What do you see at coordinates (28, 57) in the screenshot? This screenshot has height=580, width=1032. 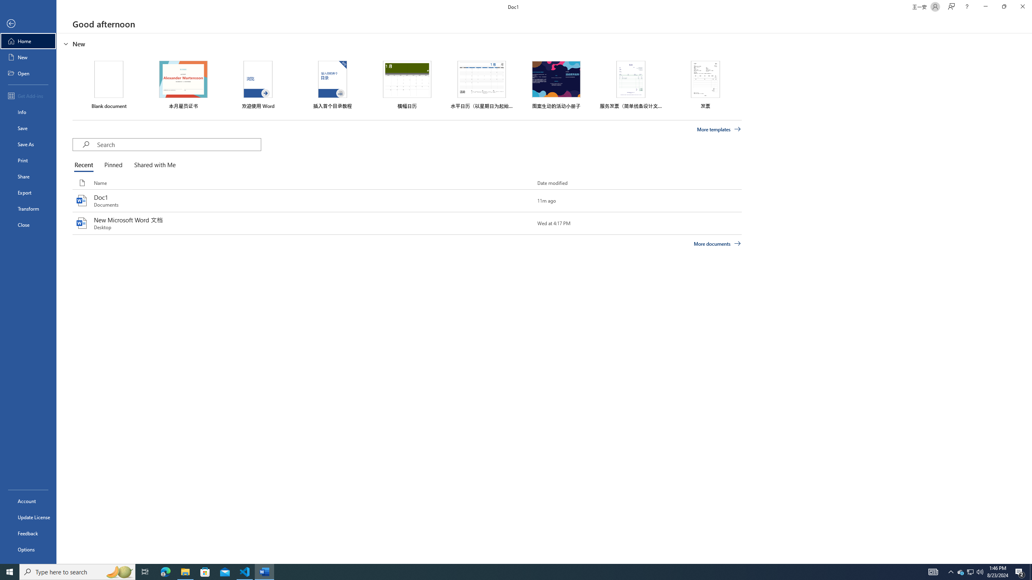 I see `New` at bounding box center [28, 57].